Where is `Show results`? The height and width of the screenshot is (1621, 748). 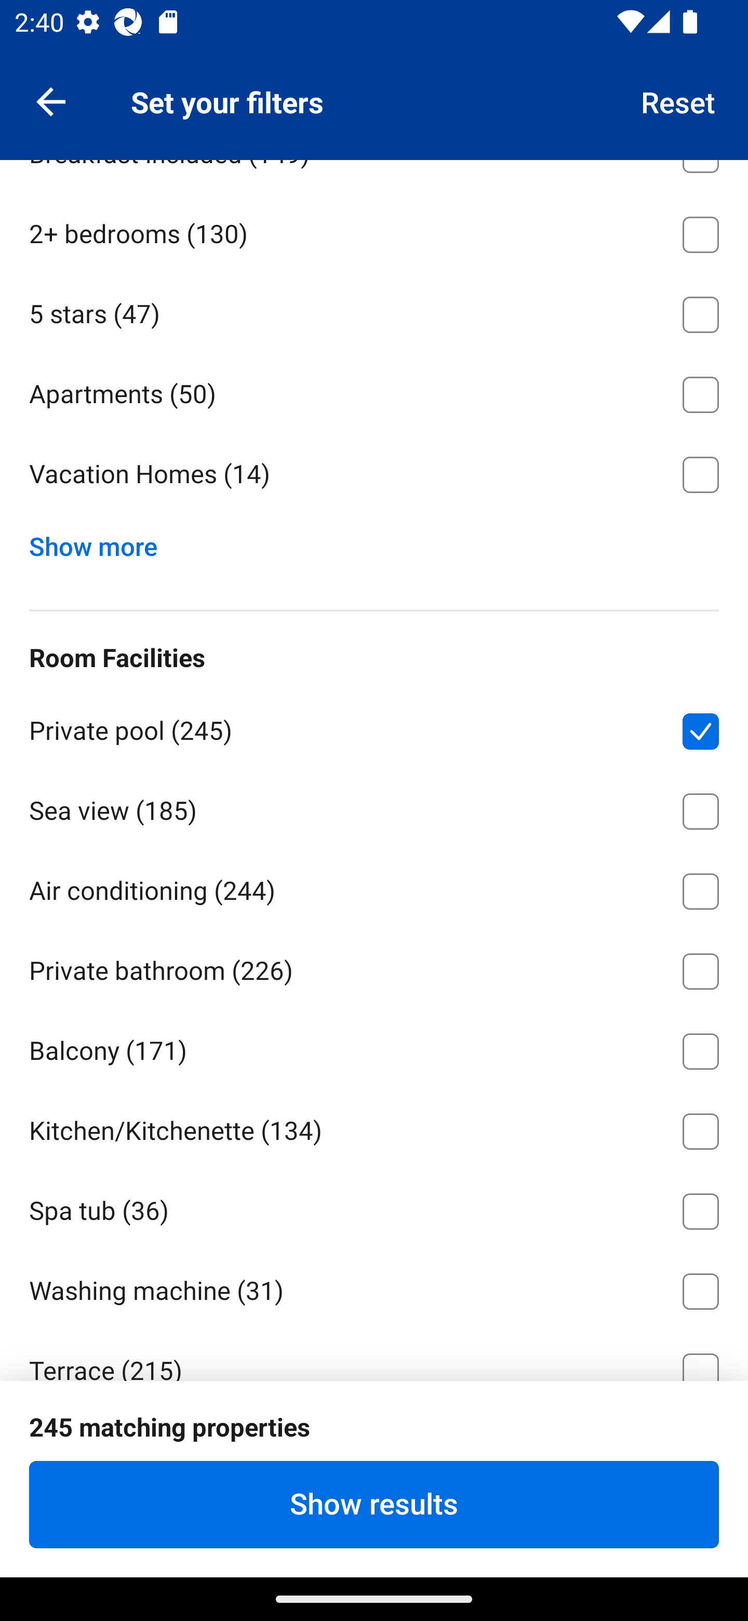
Show results is located at coordinates (374, 1504).